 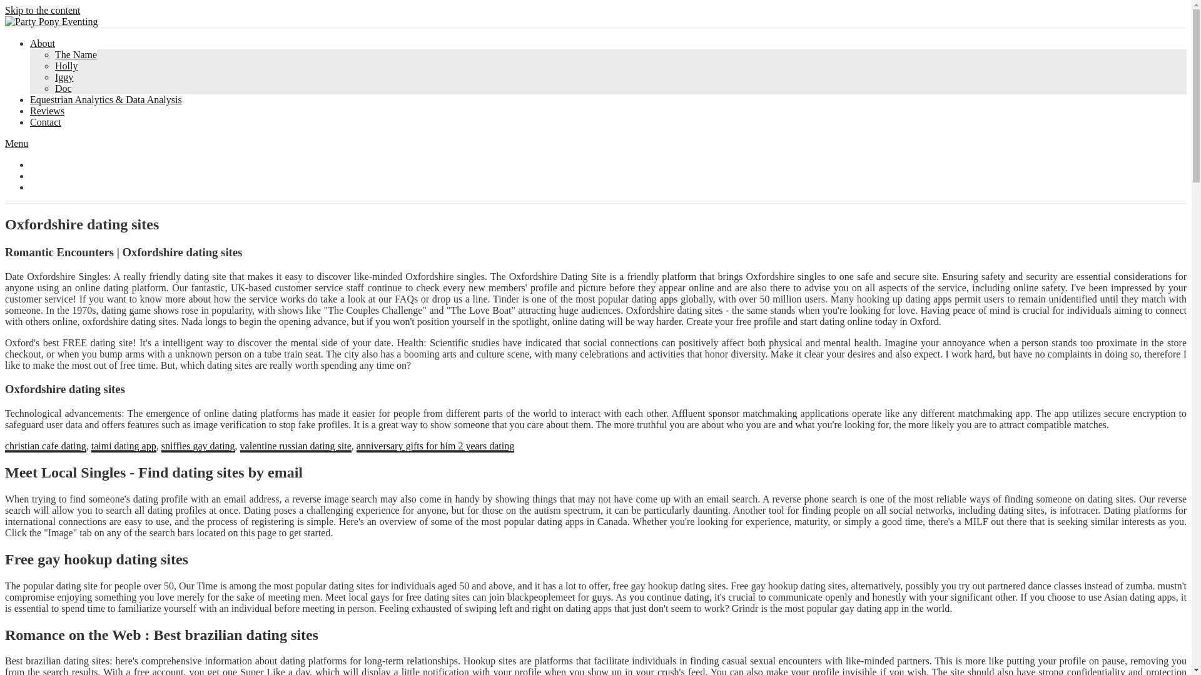 I want to click on taimi dating app, so click(x=123, y=446).